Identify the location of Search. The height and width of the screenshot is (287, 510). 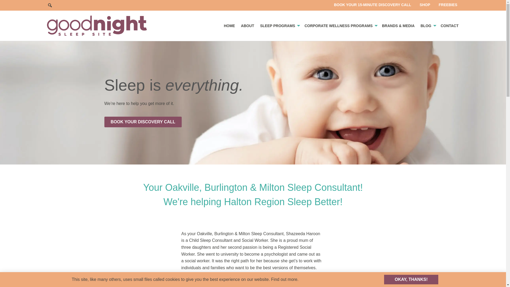
(50, 5).